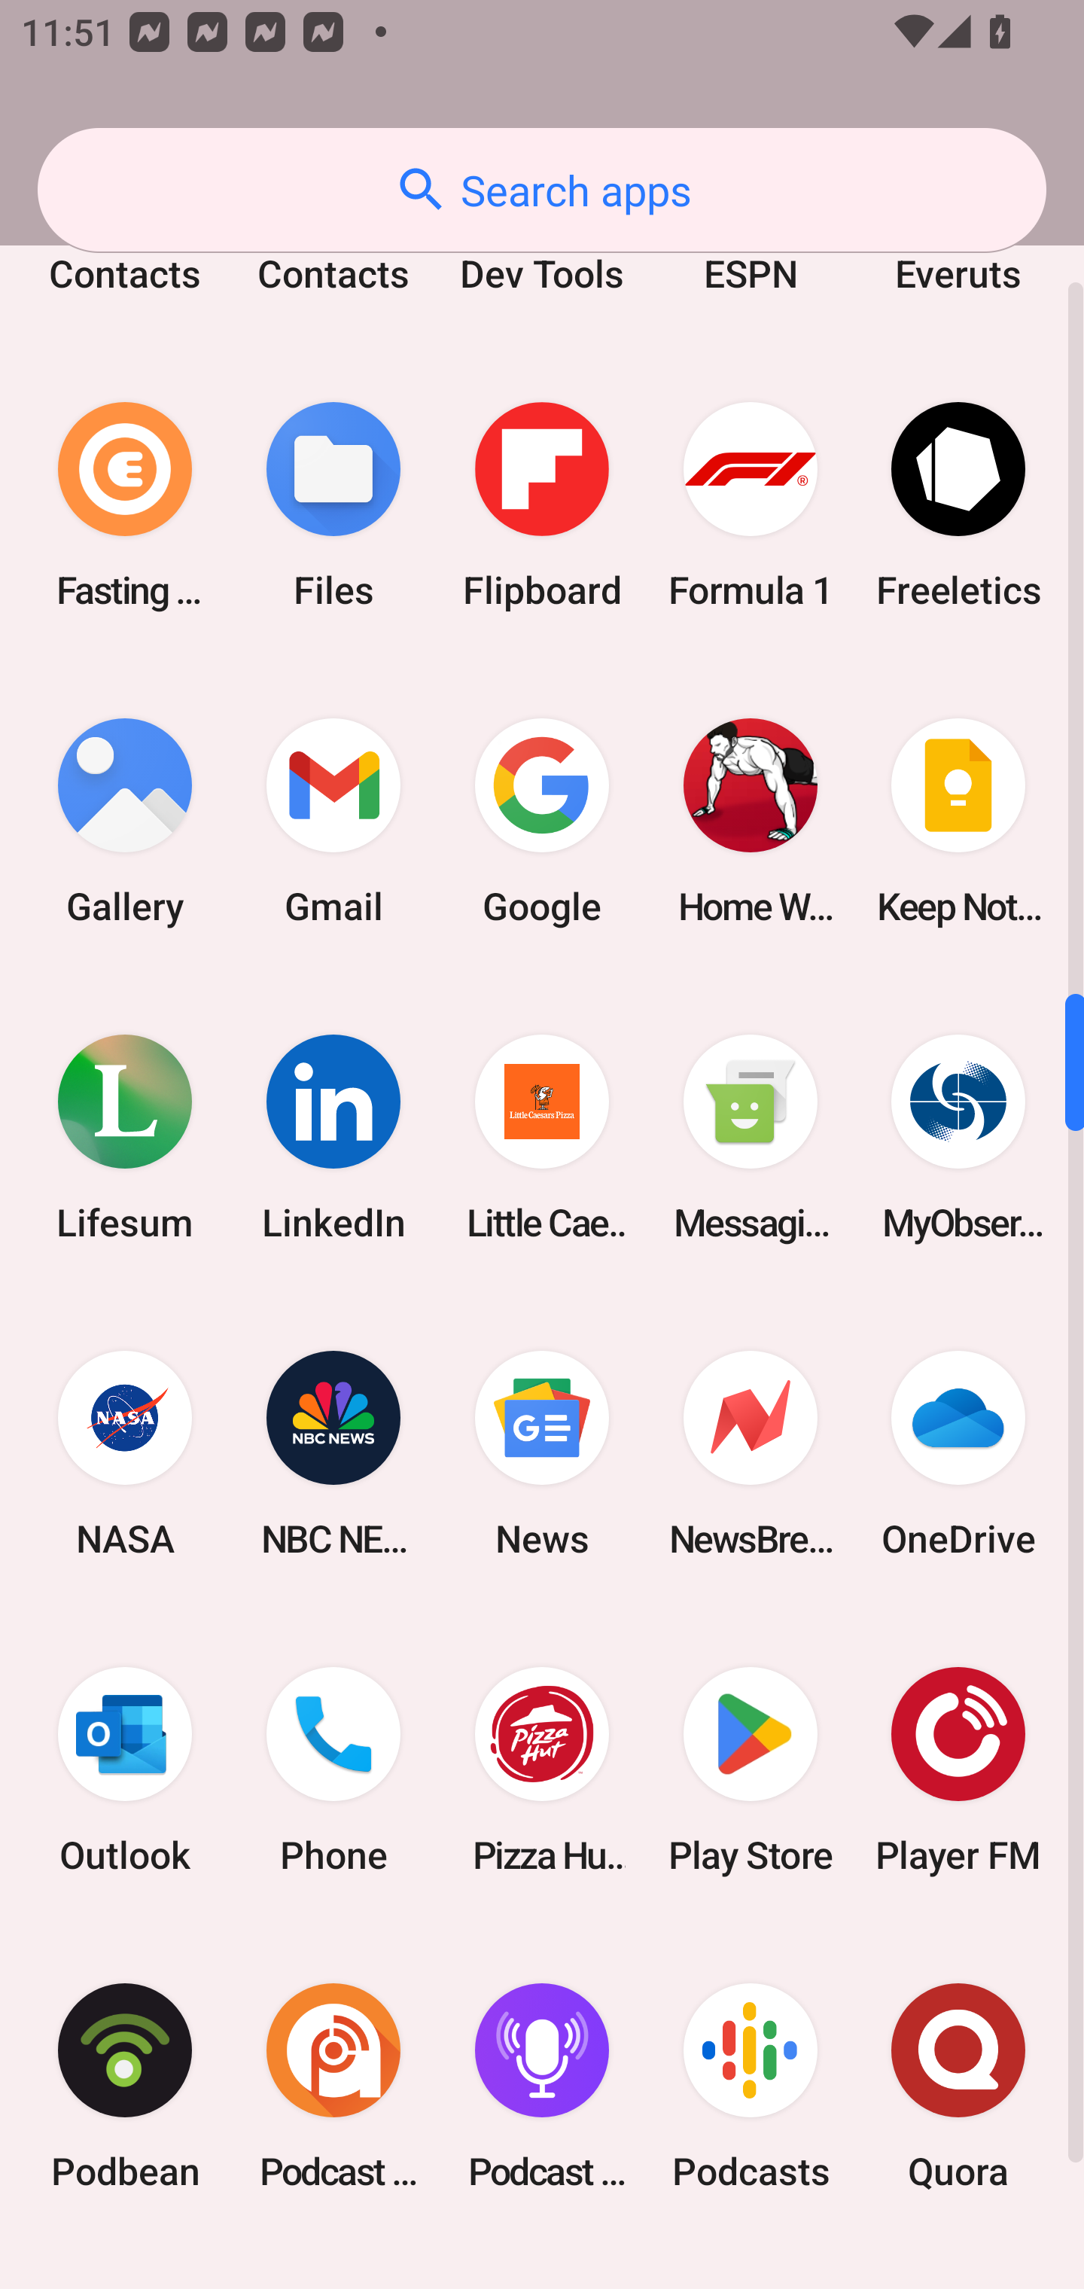 The image size is (1084, 2289). What do you see at coordinates (333, 821) in the screenshot?
I see `Gmail` at bounding box center [333, 821].